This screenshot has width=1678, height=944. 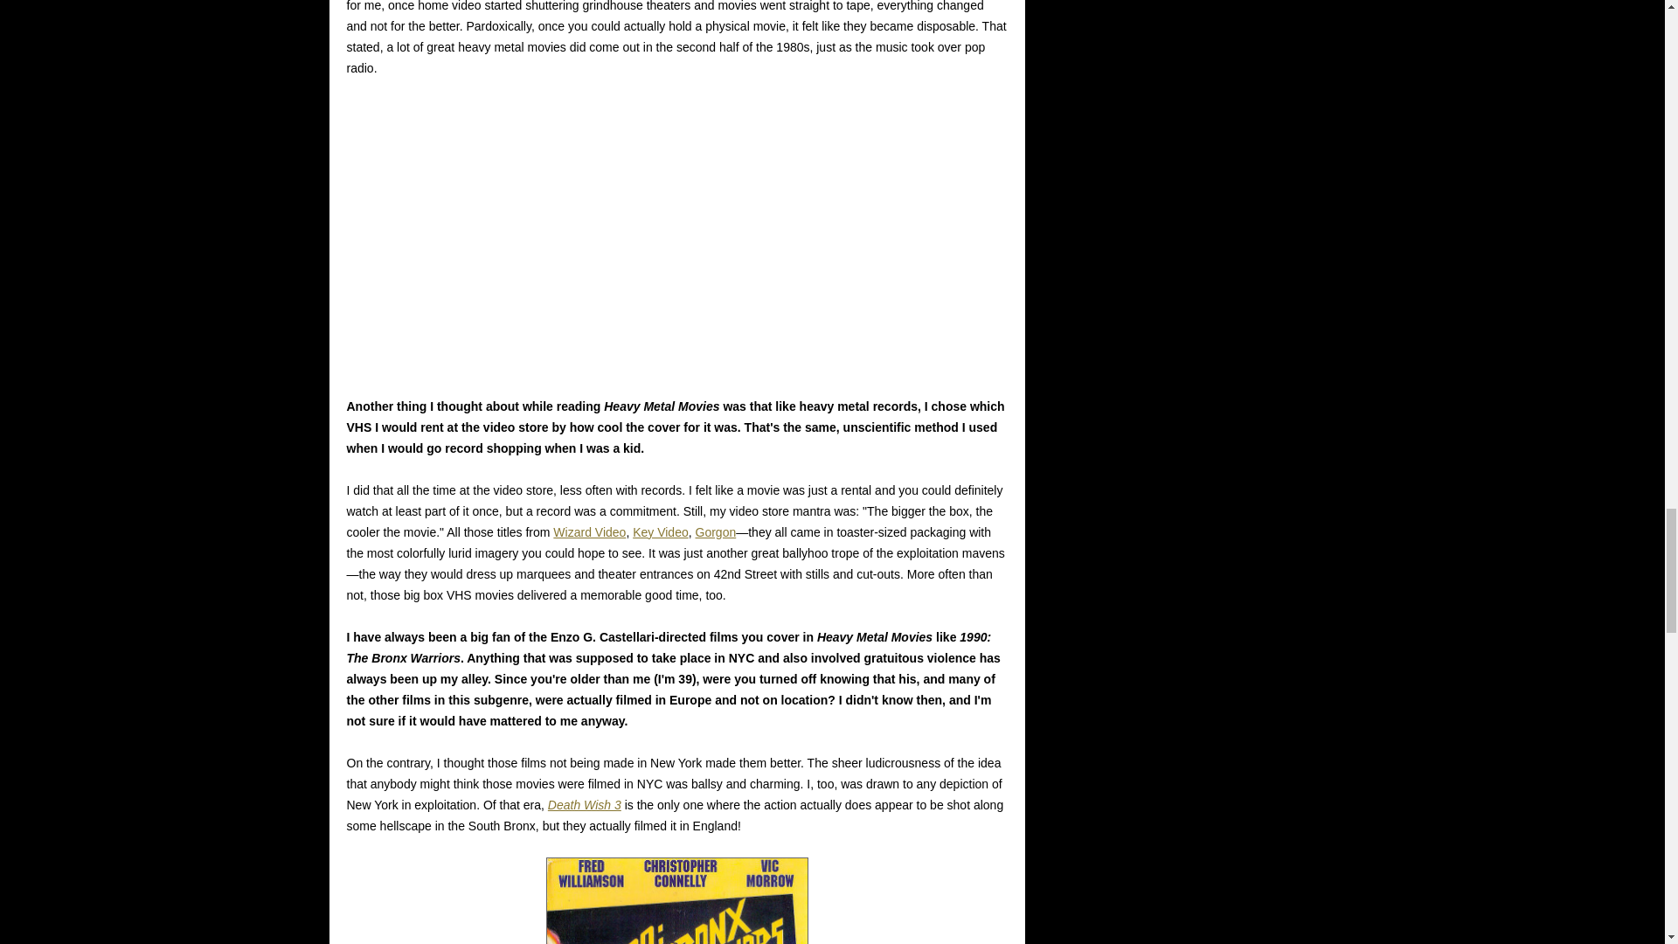 What do you see at coordinates (589, 531) in the screenshot?
I see `Wizard Video` at bounding box center [589, 531].